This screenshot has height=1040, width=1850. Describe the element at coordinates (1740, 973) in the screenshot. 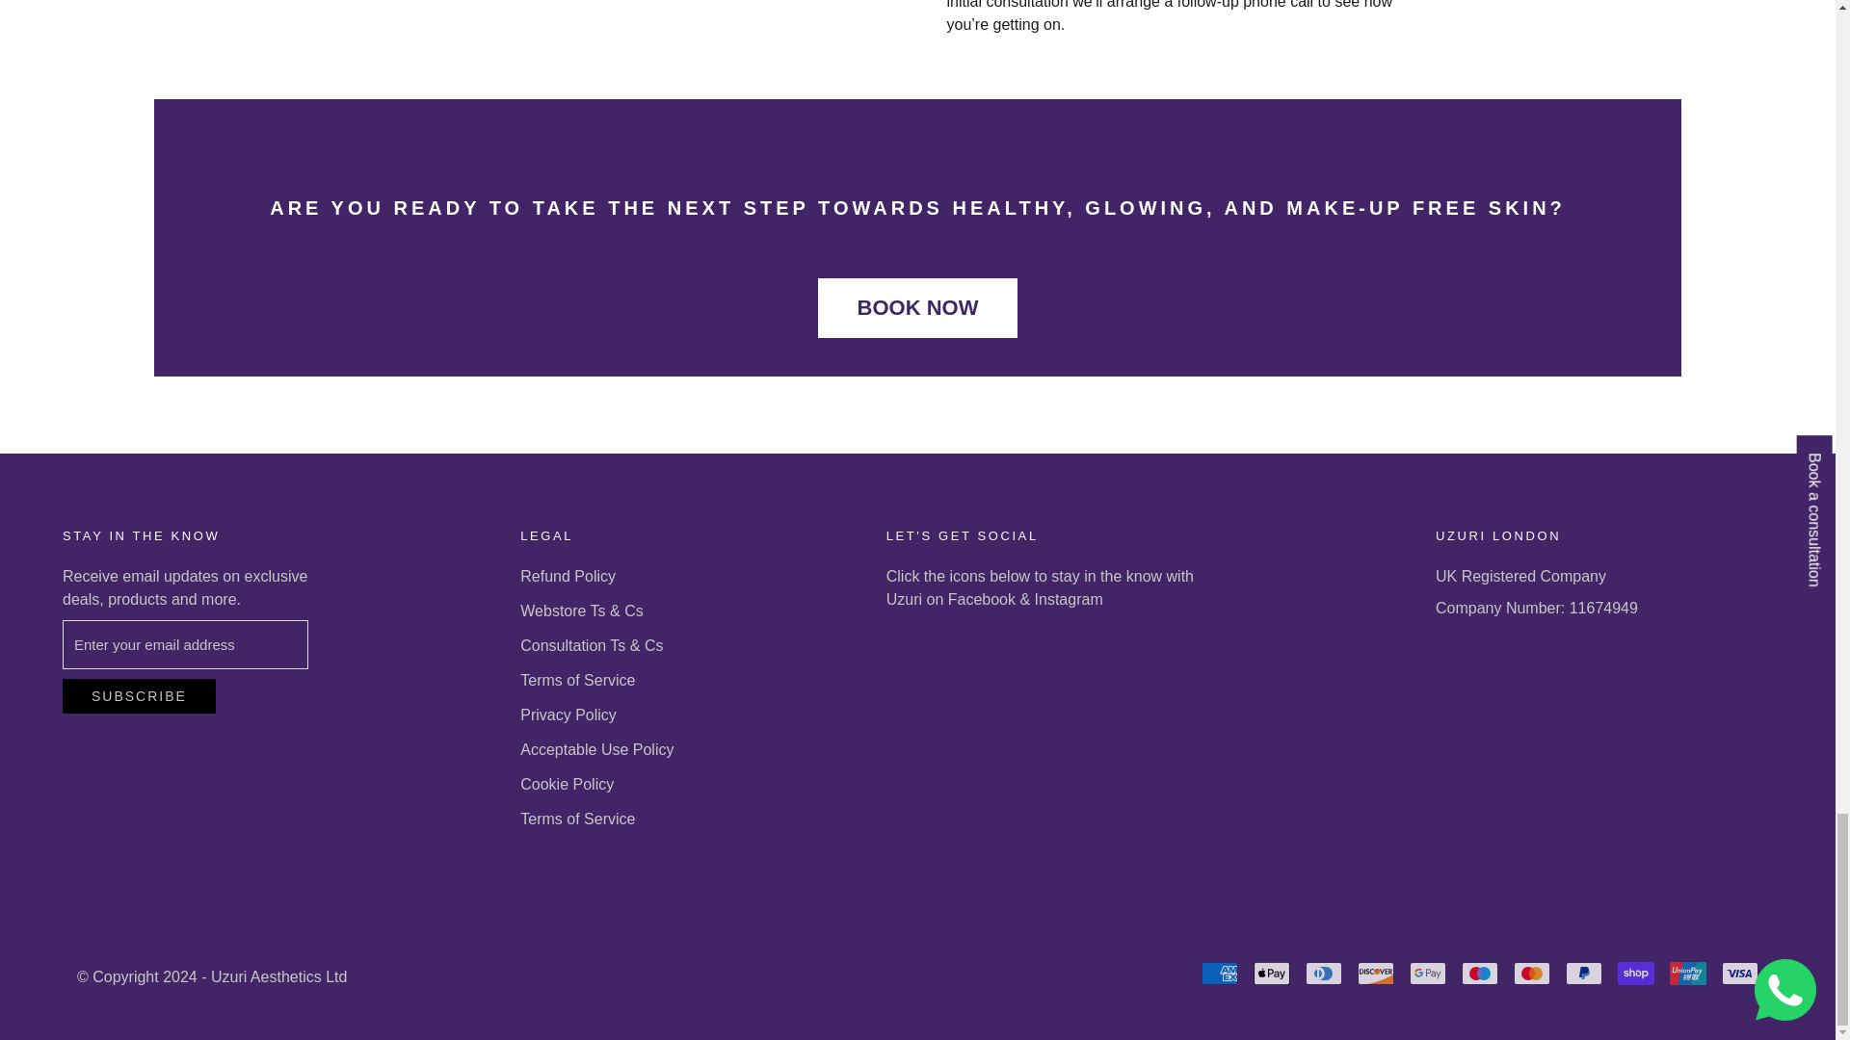

I see `Visa` at that location.